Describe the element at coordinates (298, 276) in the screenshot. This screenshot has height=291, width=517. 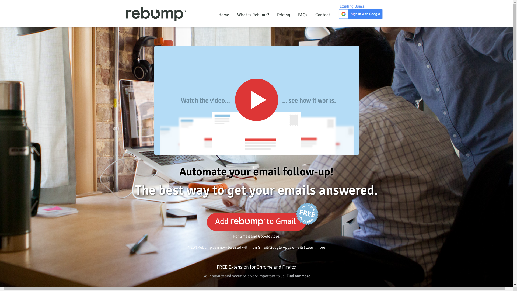
I see `Find out more` at that location.